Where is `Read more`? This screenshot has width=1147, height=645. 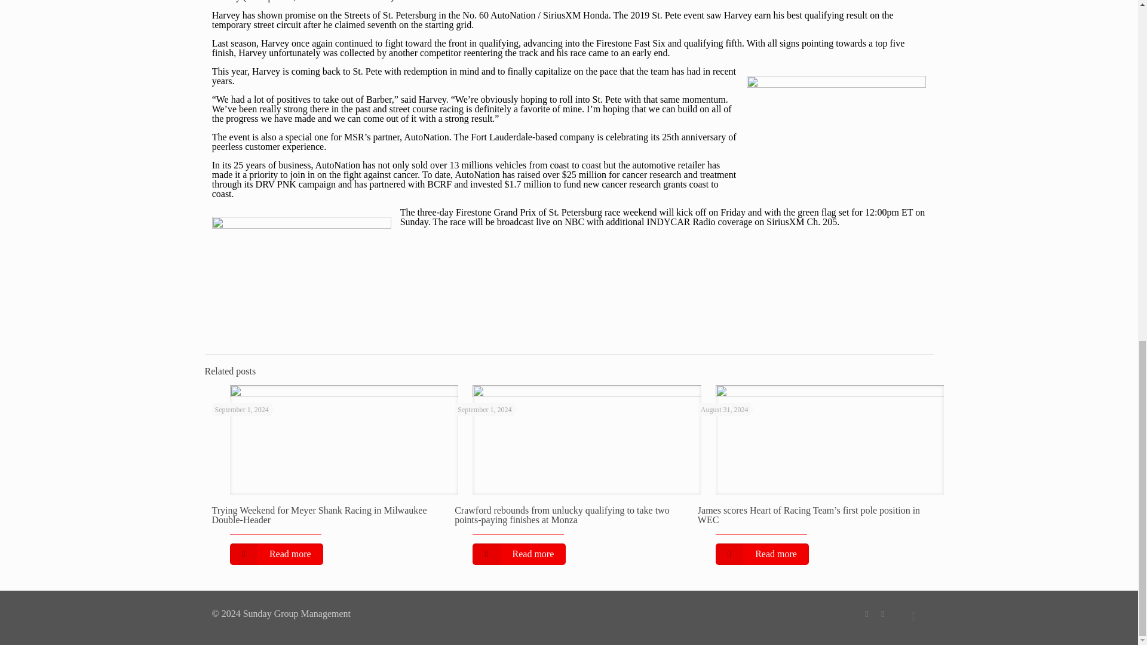
Read more is located at coordinates (762, 554).